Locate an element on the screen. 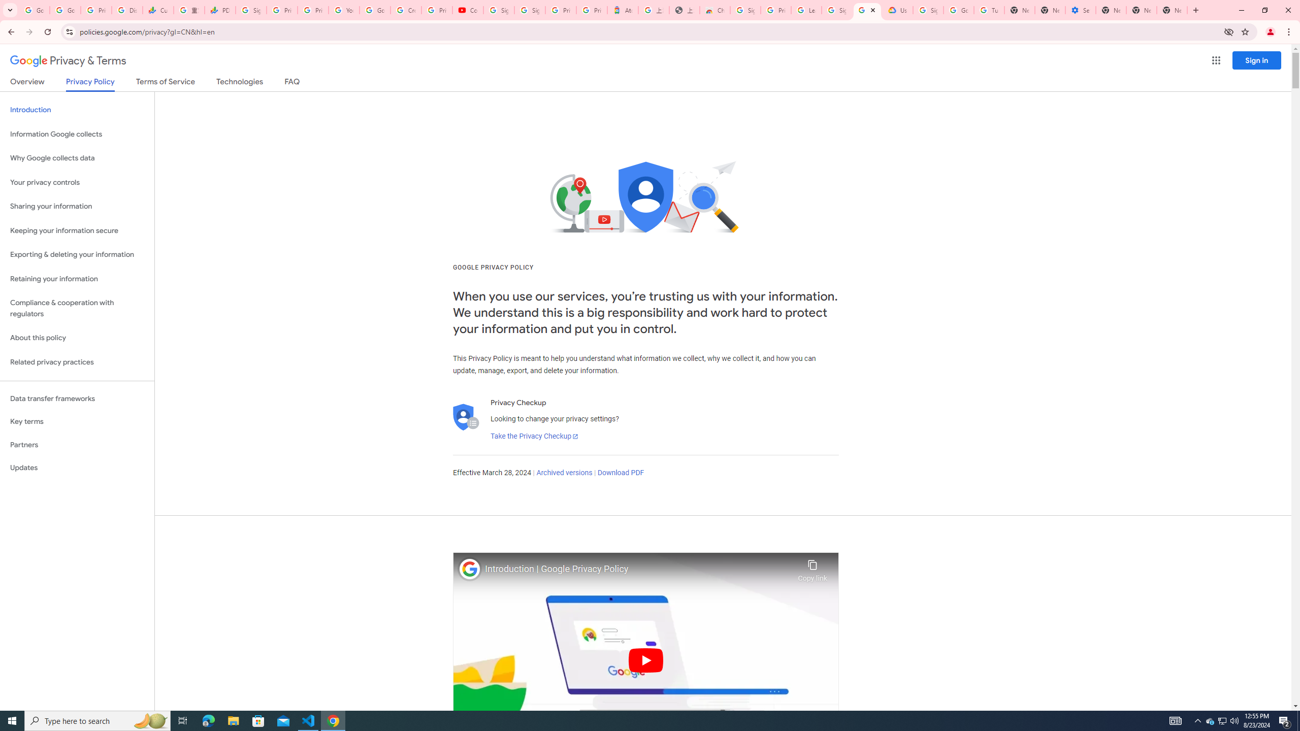 This screenshot has width=1300, height=731. Why Google collects data is located at coordinates (77, 158).